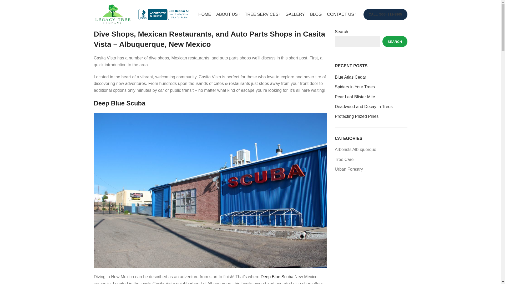  I want to click on Blue Atlas Cedar, so click(371, 77).